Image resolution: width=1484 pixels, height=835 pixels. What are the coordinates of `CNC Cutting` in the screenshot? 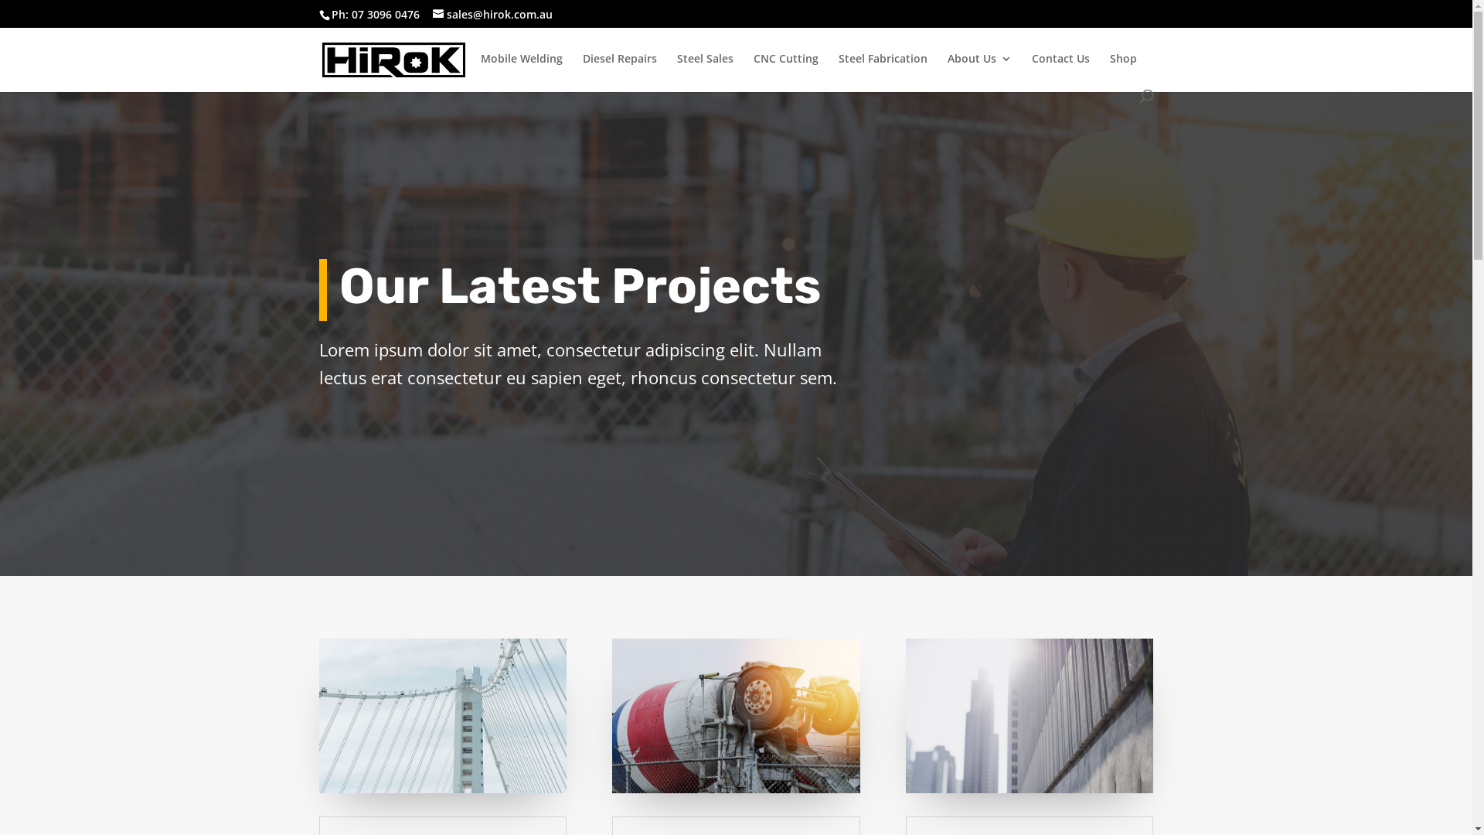 It's located at (785, 71).